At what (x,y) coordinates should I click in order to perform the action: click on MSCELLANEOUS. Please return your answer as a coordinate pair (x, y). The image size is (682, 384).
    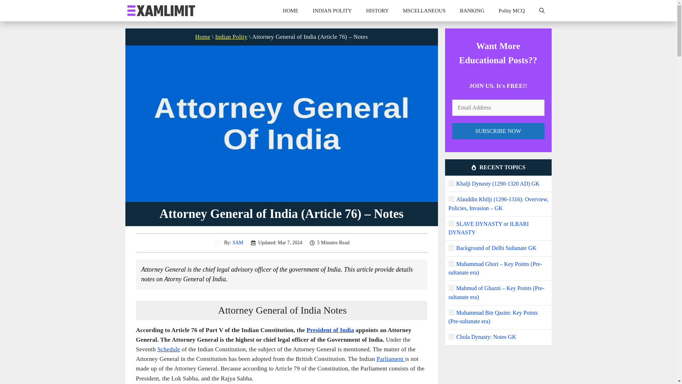
    Looking at the image, I should click on (424, 11).